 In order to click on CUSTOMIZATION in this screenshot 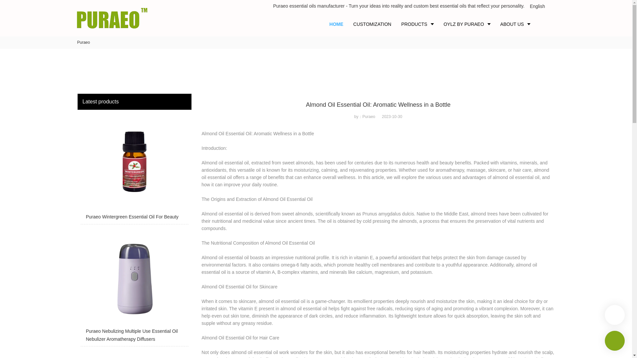, I will do `click(372, 24)`.